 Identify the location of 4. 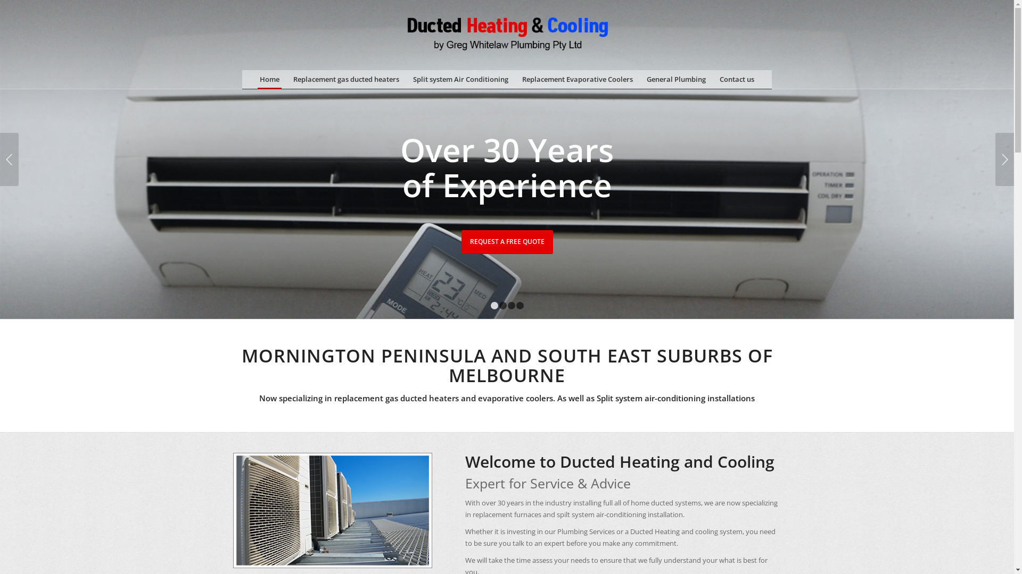
(520, 306).